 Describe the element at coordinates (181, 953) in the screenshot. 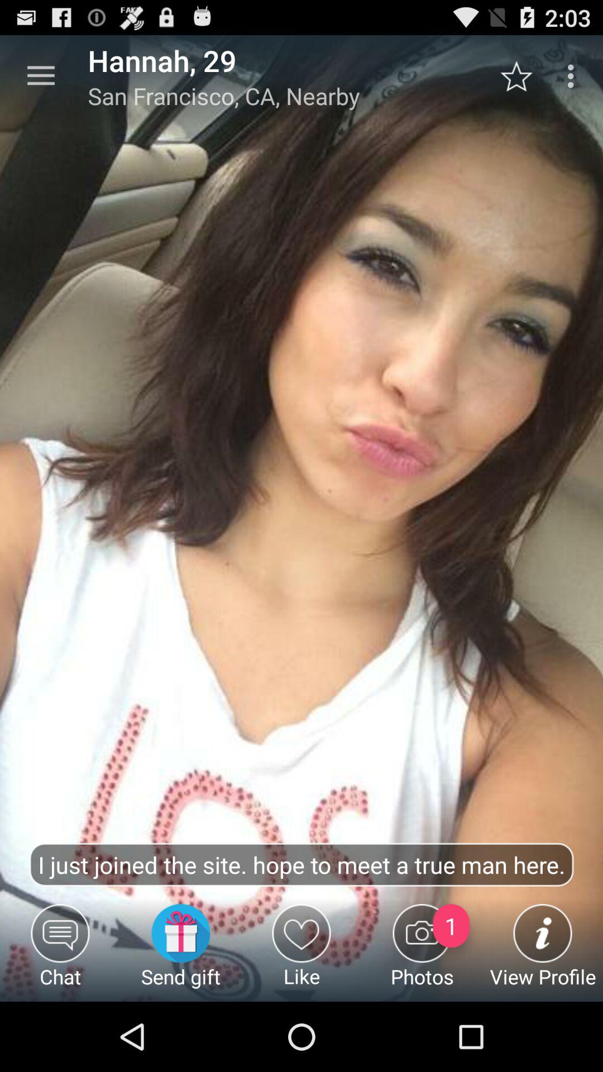

I see `press item next to the chat` at that location.